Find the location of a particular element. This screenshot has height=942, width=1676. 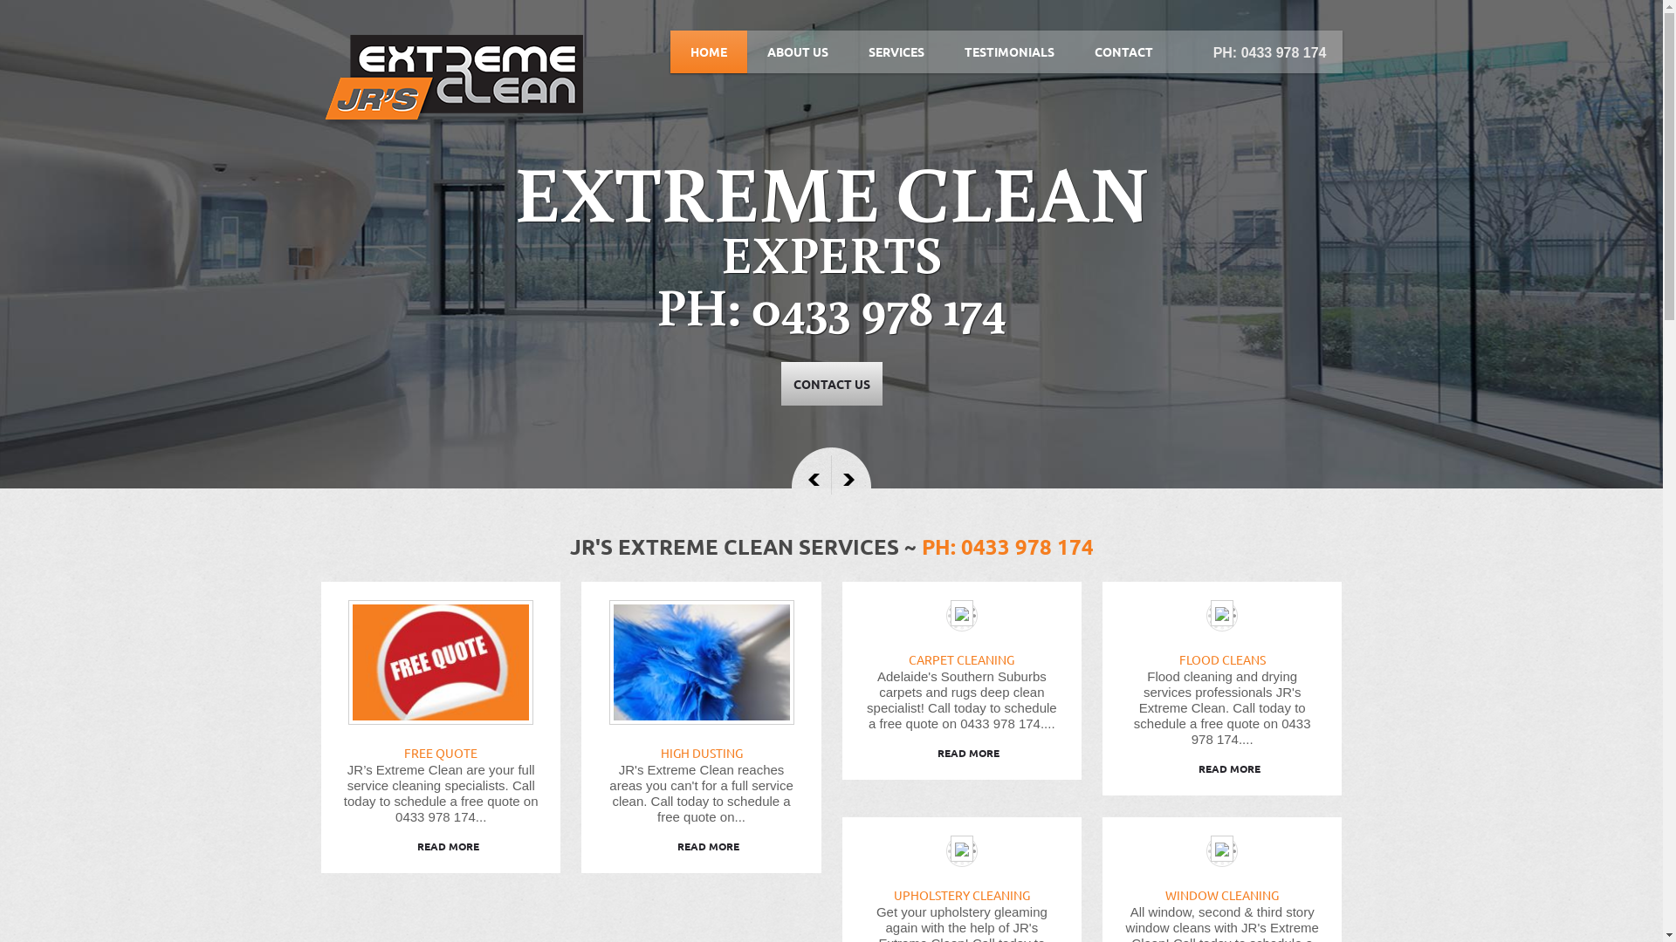

CARPET CLEANING is located at coordinates (962, 659).